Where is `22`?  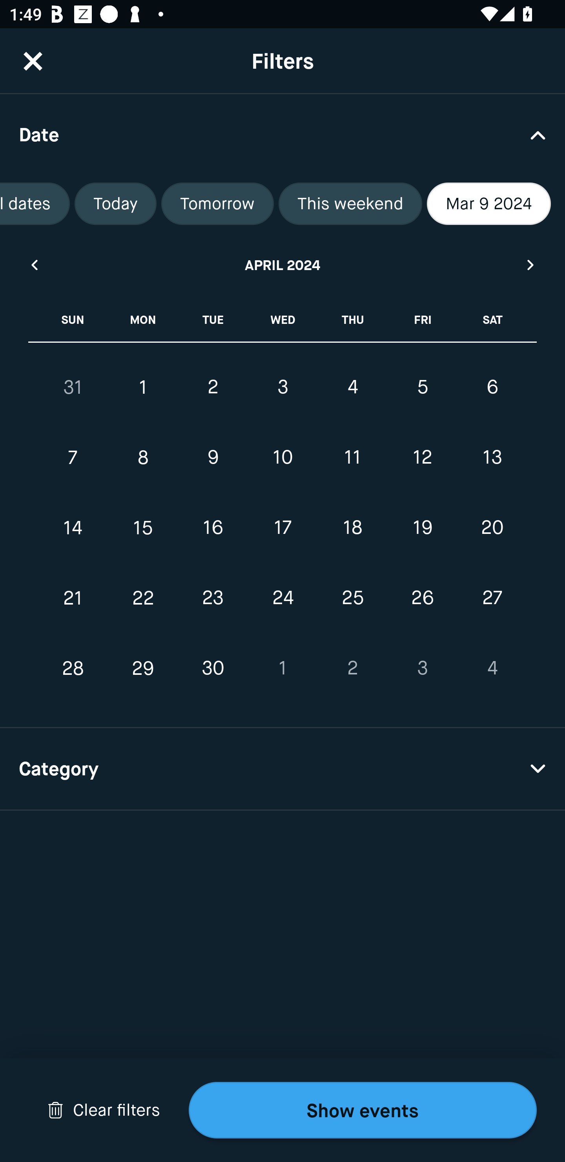 22 is located at coordinates (143, 597).